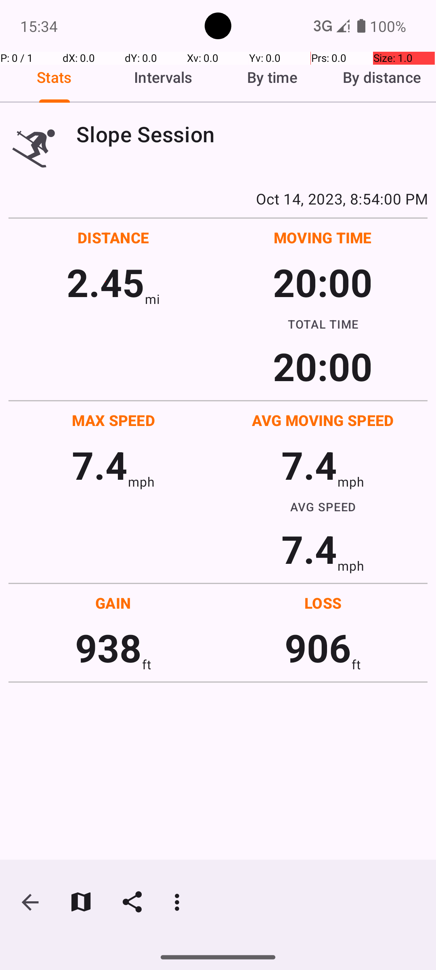 The image size is (436, 970). Describe the element at coordinates (163, 77) in the screenshot. I see `Intervals` at that location.